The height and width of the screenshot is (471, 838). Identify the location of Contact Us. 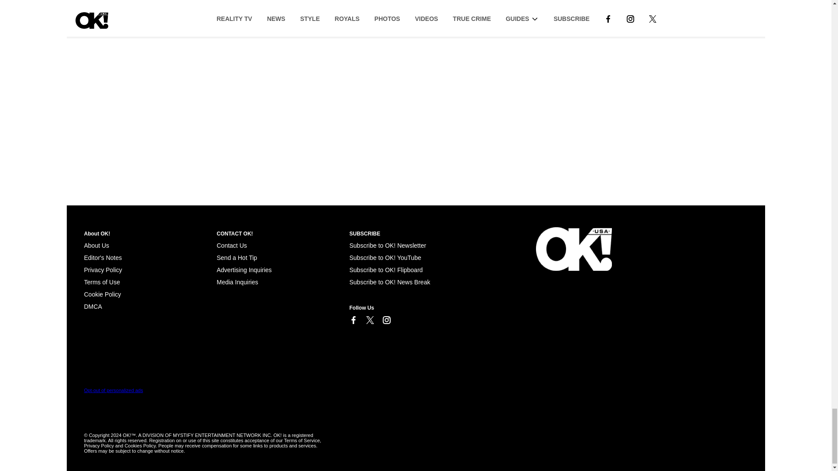
(231, 246).